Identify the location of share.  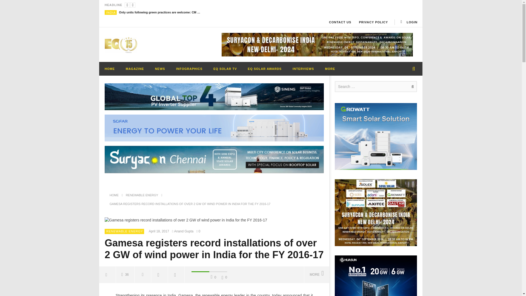
(107, 275).